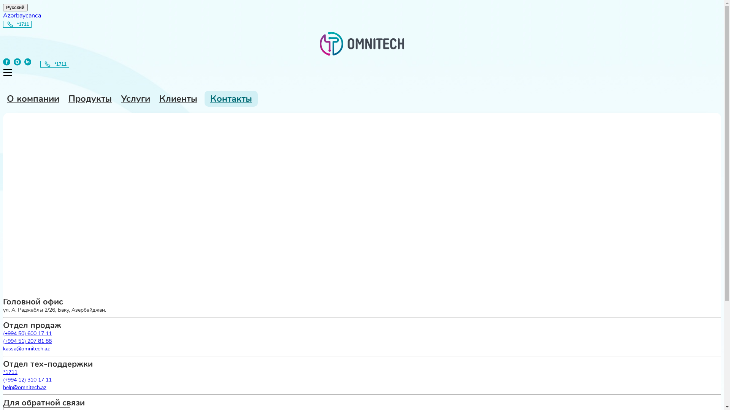  Describe the element at coordinates (55, 64) in the screenshot. I see `*1711` at that location.